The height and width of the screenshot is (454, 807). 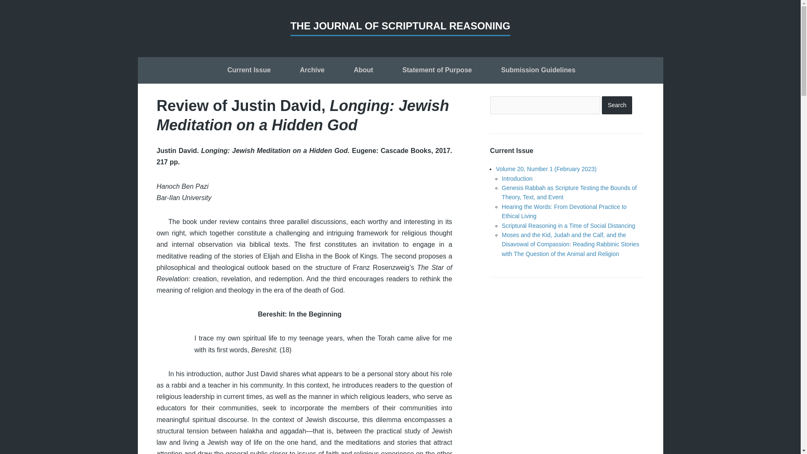 What do you see at coordinates (249, 71) in the screenshot?
I see `Current Issue` at bounding box center [249, 71].